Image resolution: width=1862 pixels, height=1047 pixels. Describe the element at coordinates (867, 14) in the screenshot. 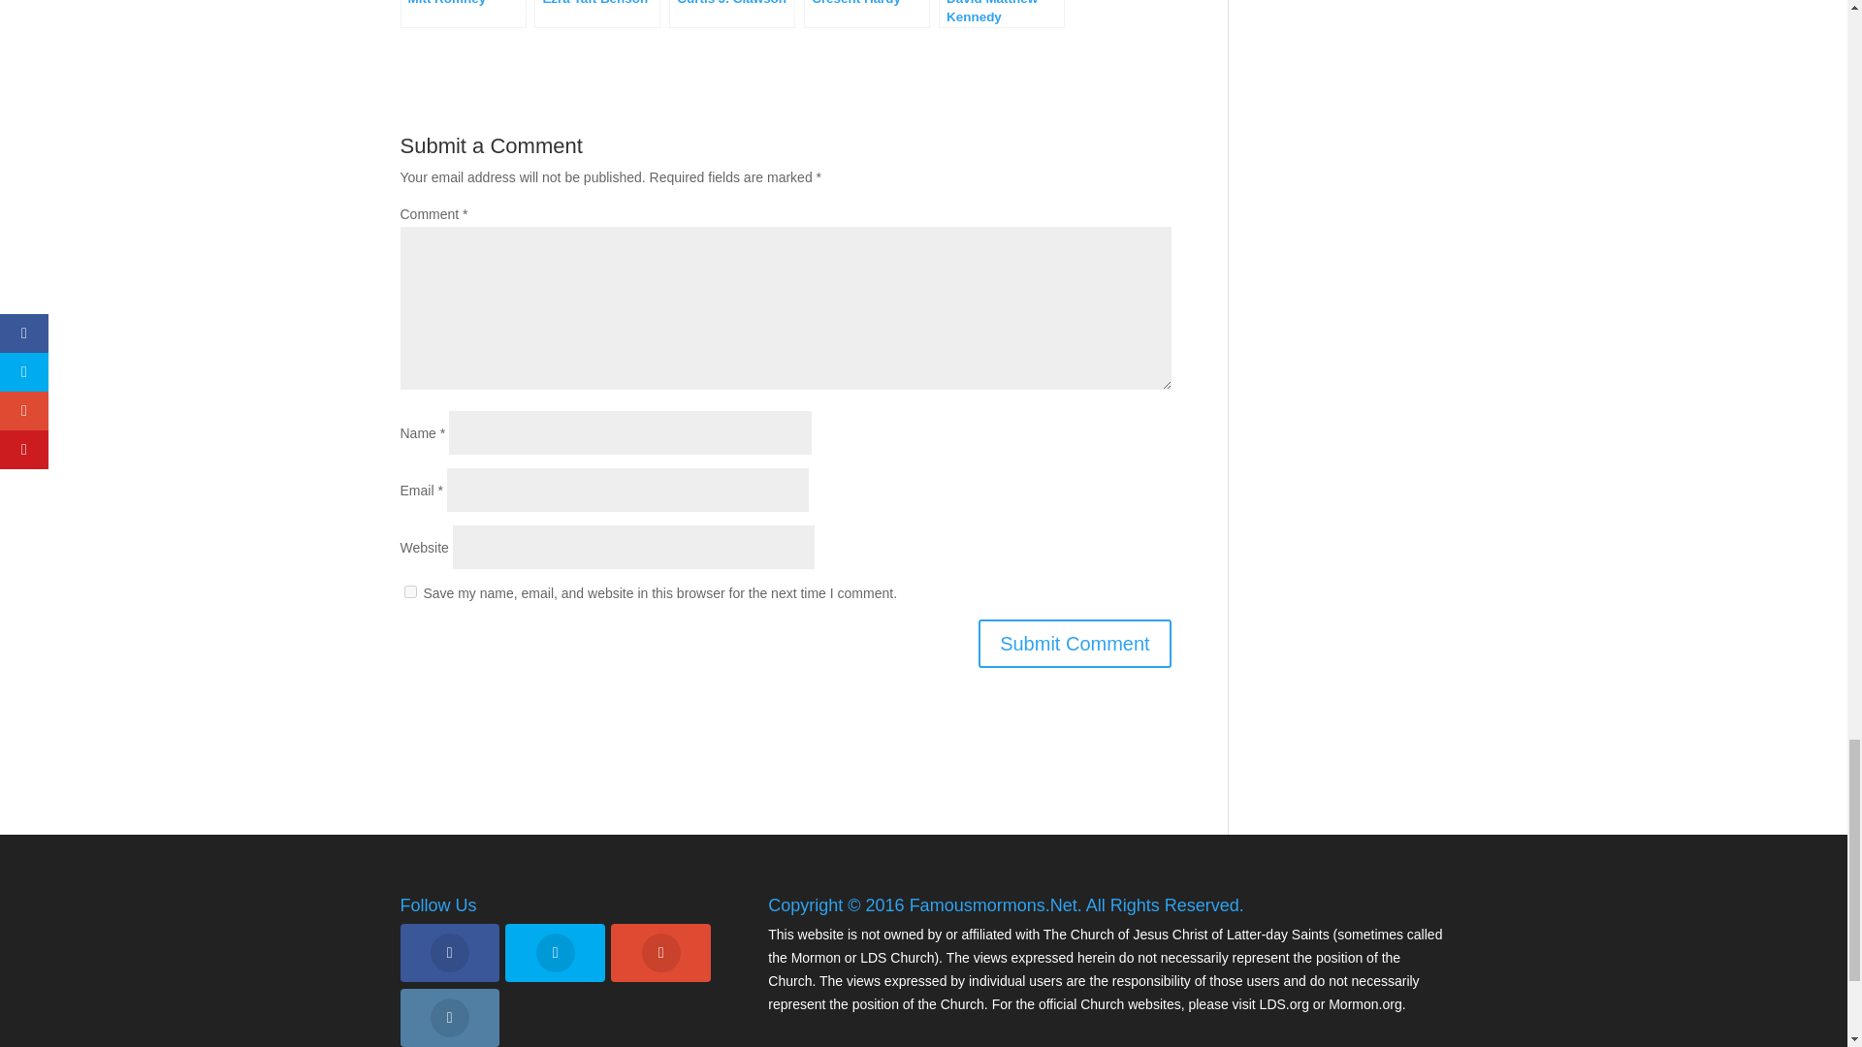

I see `Cresent Hardy` at that location.